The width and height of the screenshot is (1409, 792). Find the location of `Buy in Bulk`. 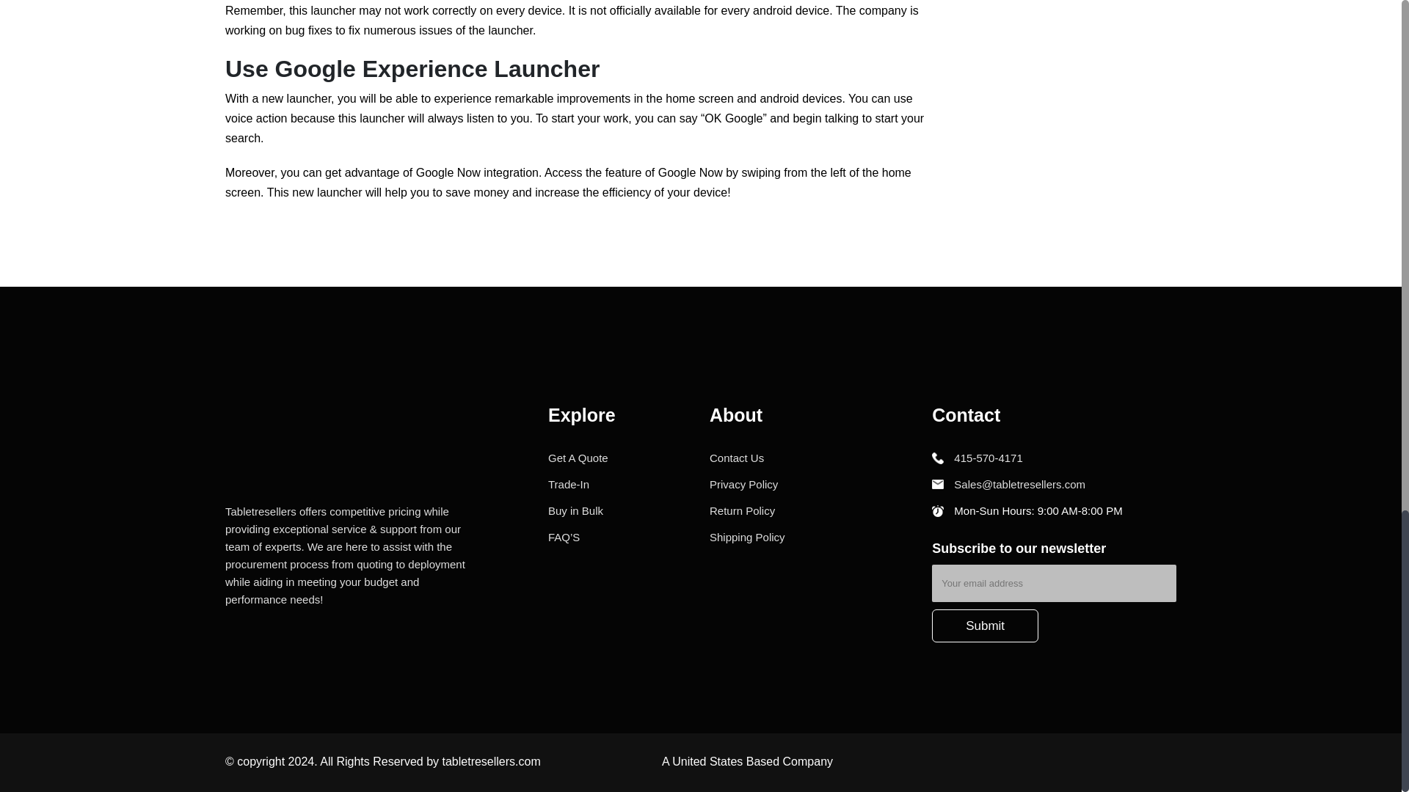

Buy in Bulk is located at coordinates (575, 510).